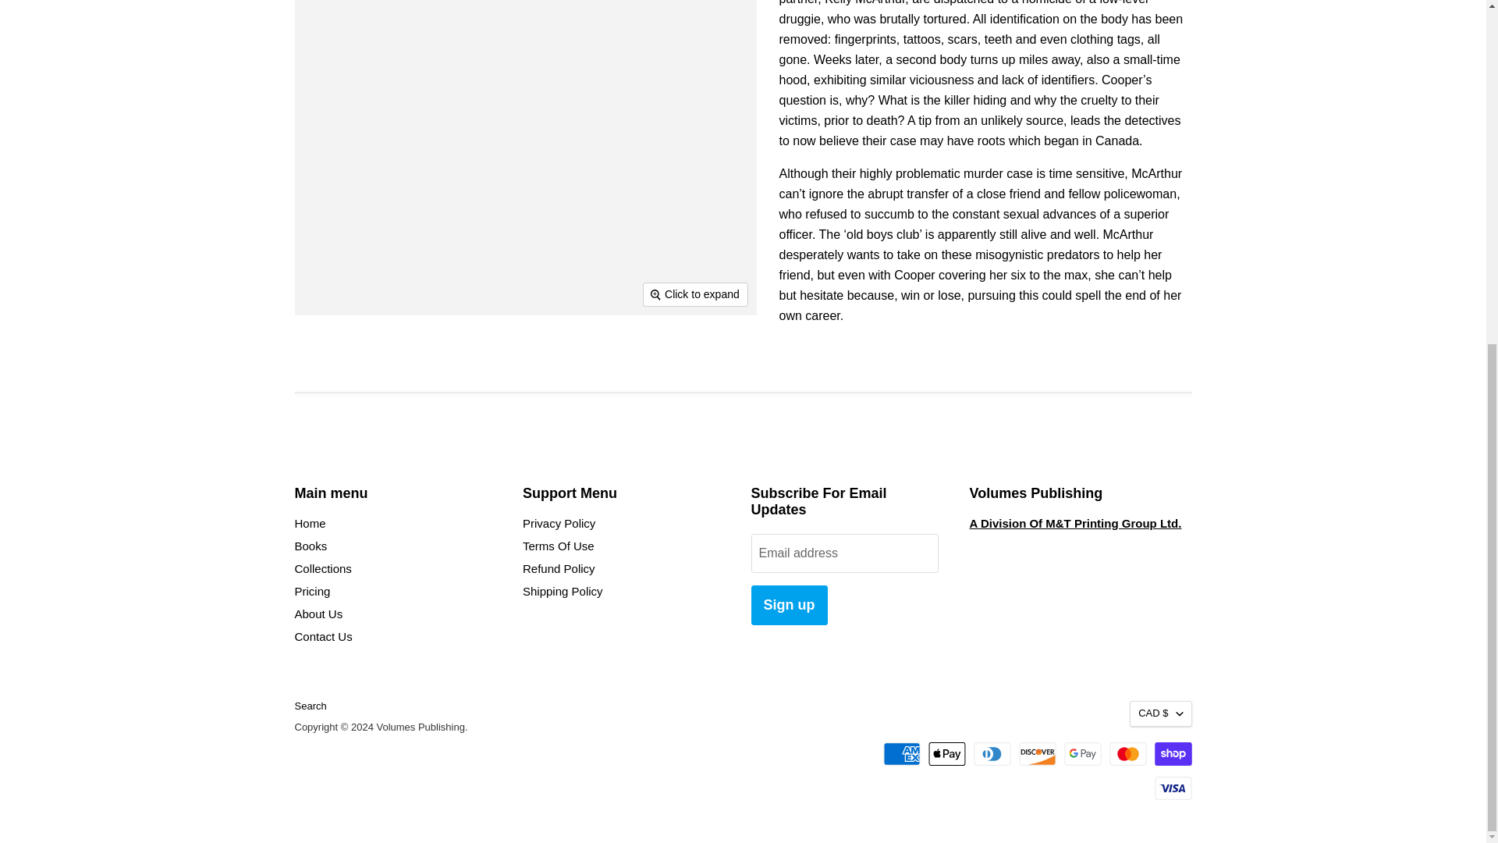 The image size is (1498, 843). What do you see at coordinates (696, 293) in the screenshot?
I see `Click to expand` at bounding box center [696, 293].